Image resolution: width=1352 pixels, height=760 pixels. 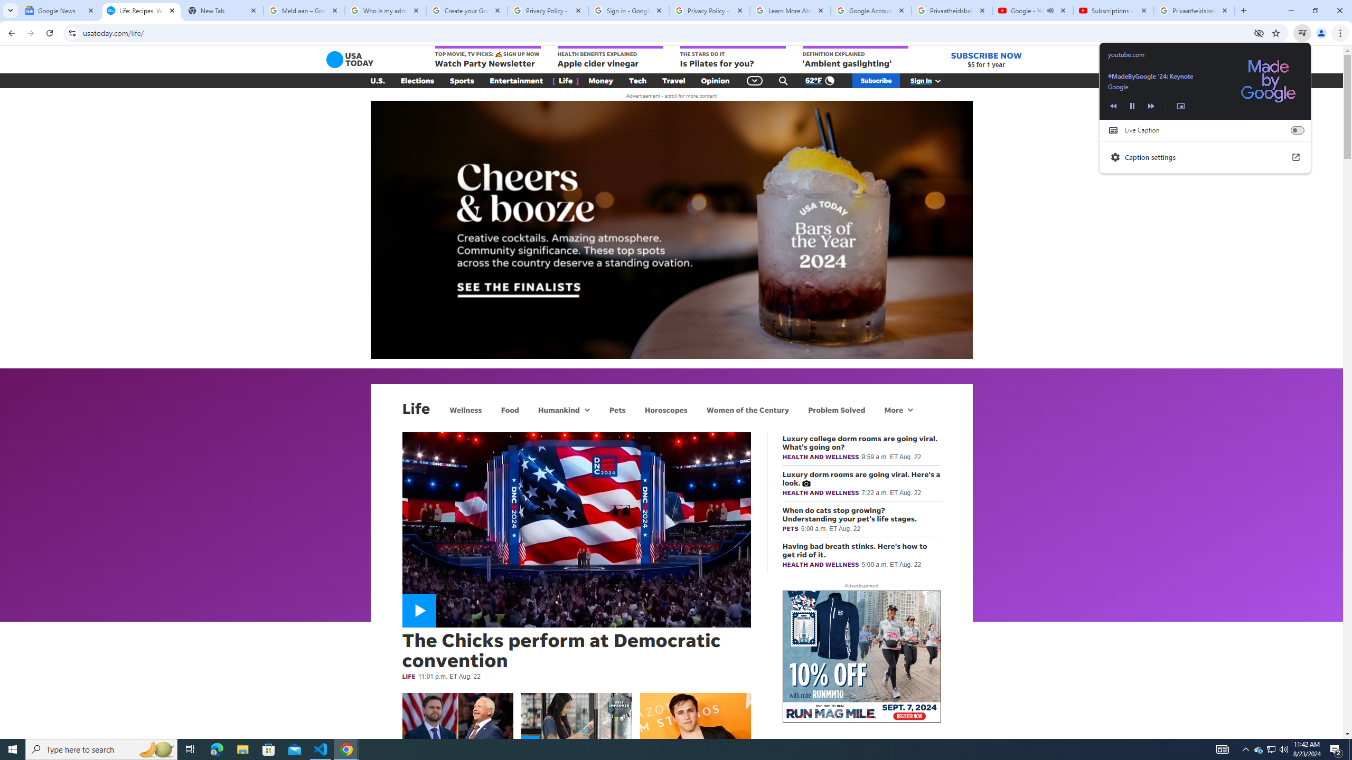 I want to click on Bookmark this tab, so click(x=1275, y=33).